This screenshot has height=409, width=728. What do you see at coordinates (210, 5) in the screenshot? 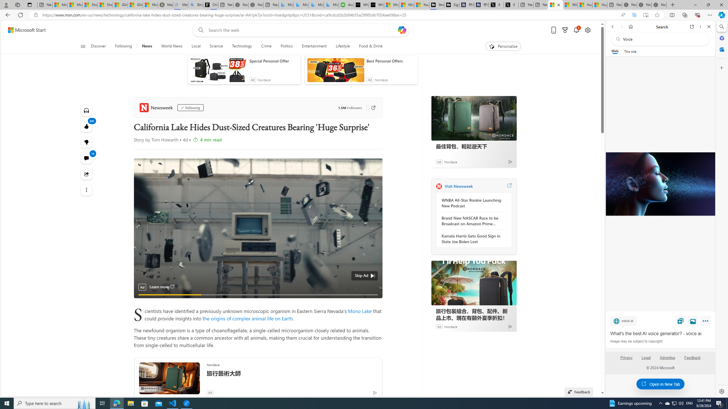
I see `Chloe Sorvino` at bounding box center [210, 5].